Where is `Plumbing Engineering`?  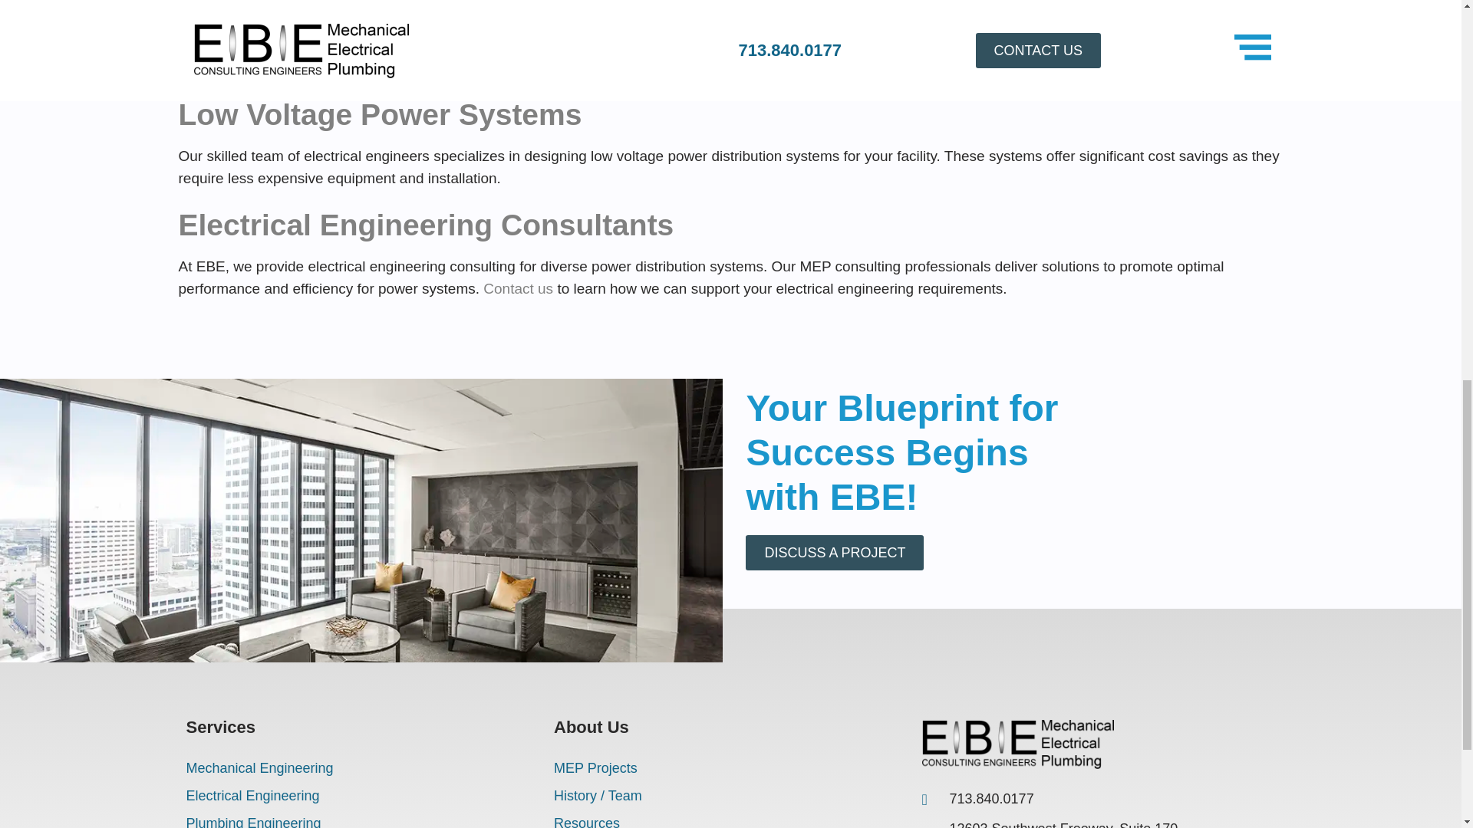 Plumbing Engineering is located at coordinates (362, 819).